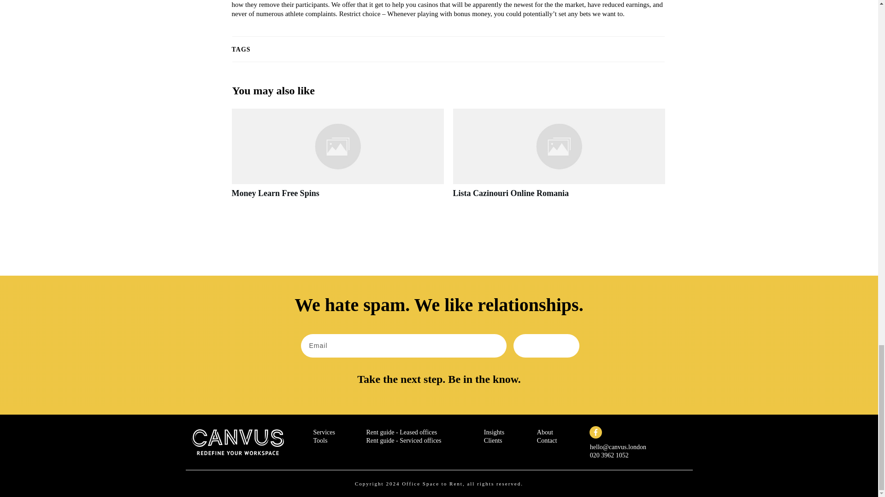  Describe the element at coordinates (403, 441) in the screenshot. I see `Rent guide - Serviced offices` at that location.